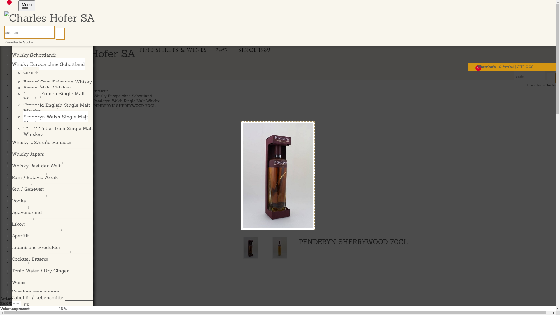 The image size is (560, 315). I want to click on Whisky USA und Kanada, so click(44, 130).